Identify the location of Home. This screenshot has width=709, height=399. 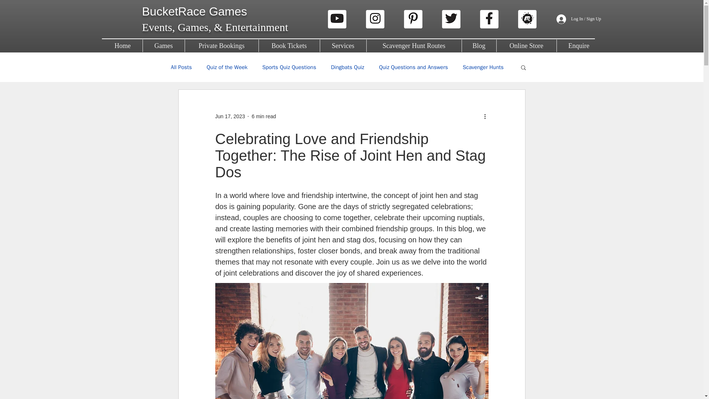
(123, 46).